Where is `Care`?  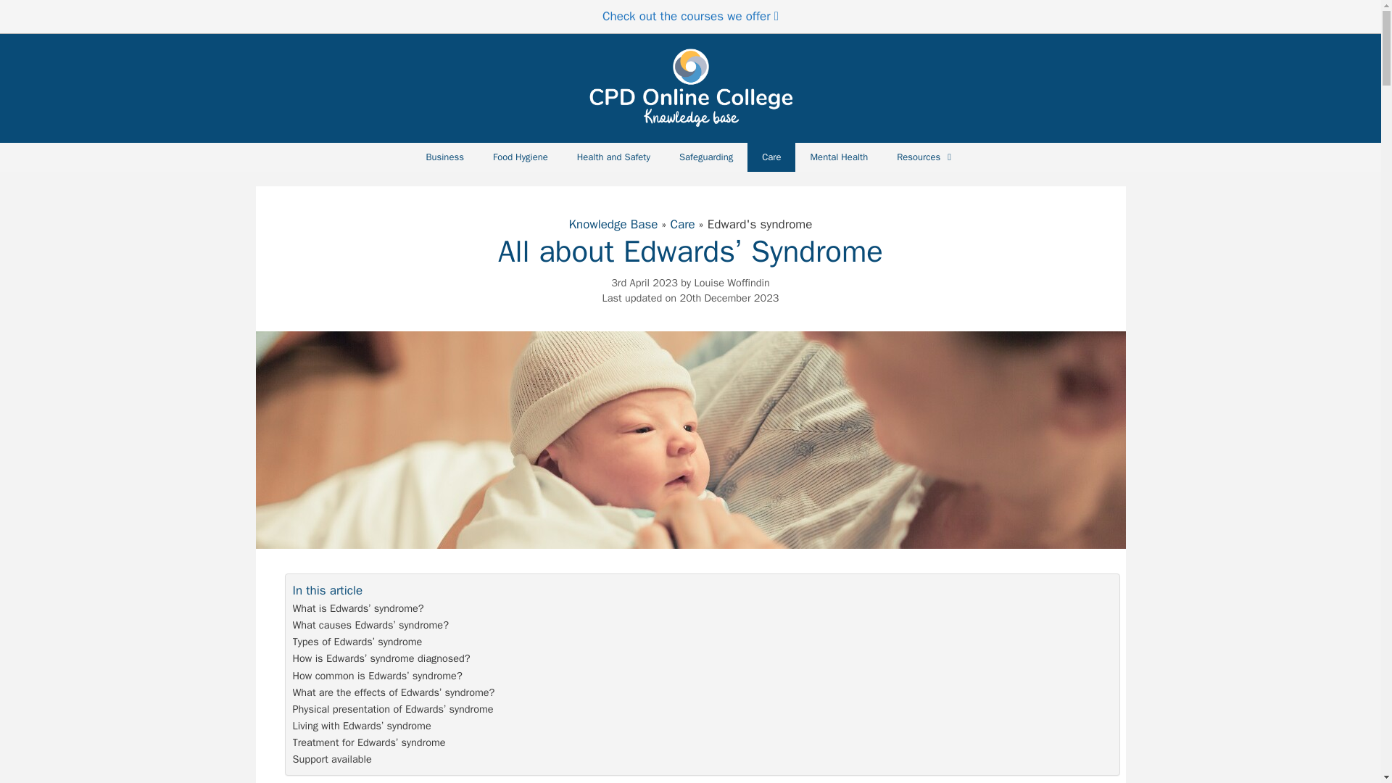
Care is located at coordinates (681, 224).